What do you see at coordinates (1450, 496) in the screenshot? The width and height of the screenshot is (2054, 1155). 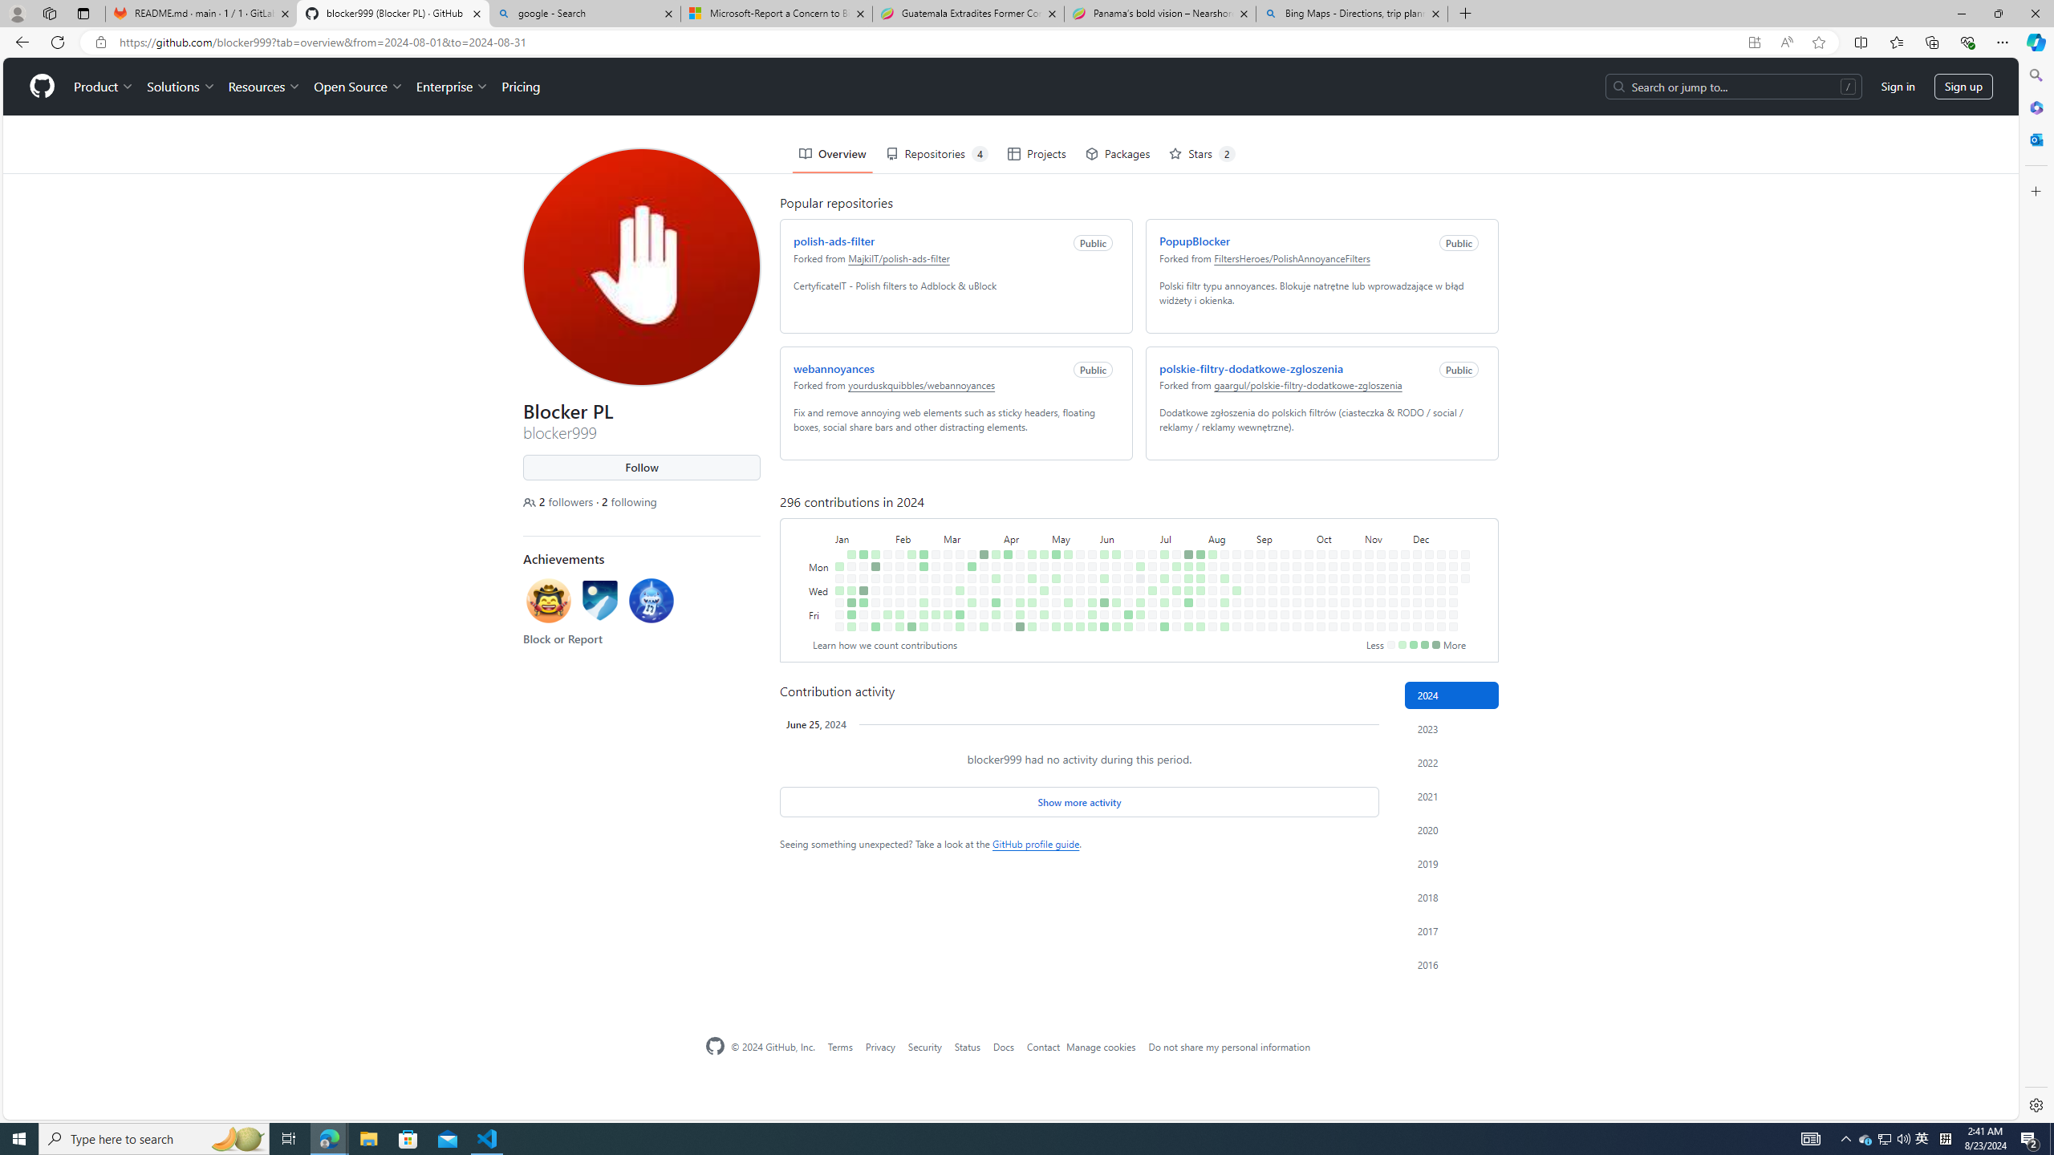 I see `No contributions on December 22nd.` at bounding box center [1450, 496].